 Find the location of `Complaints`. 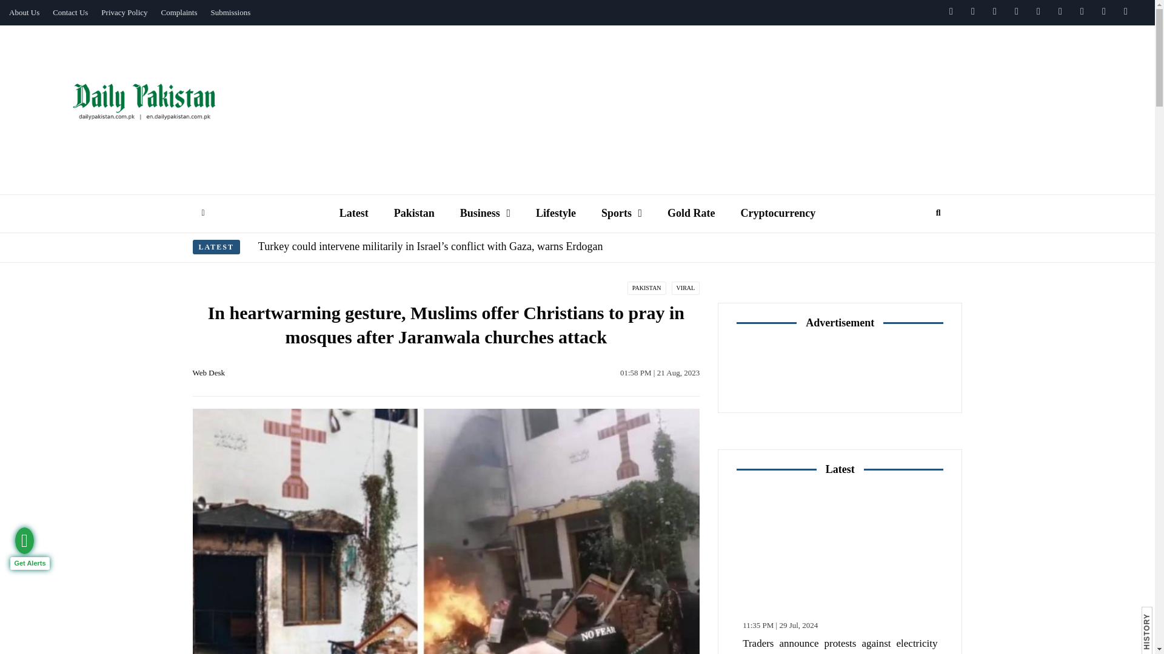

Complaints is located at coordinates (179, 13).